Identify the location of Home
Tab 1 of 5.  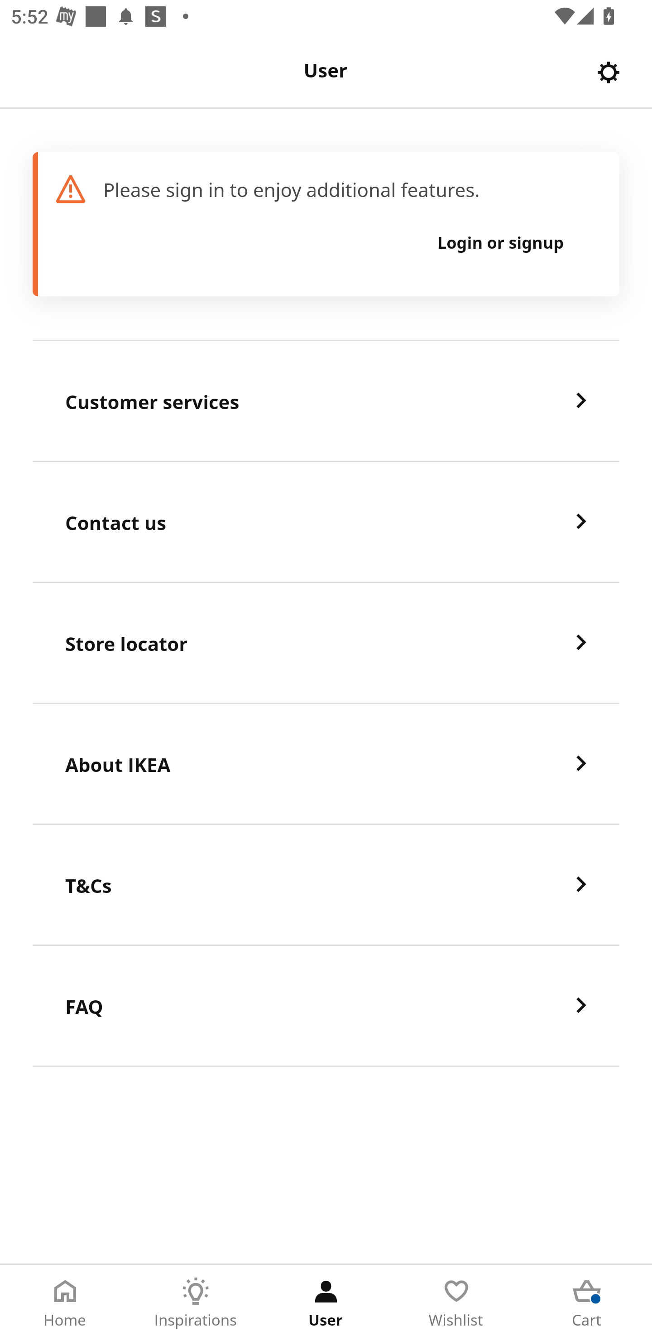
(65, 1303).